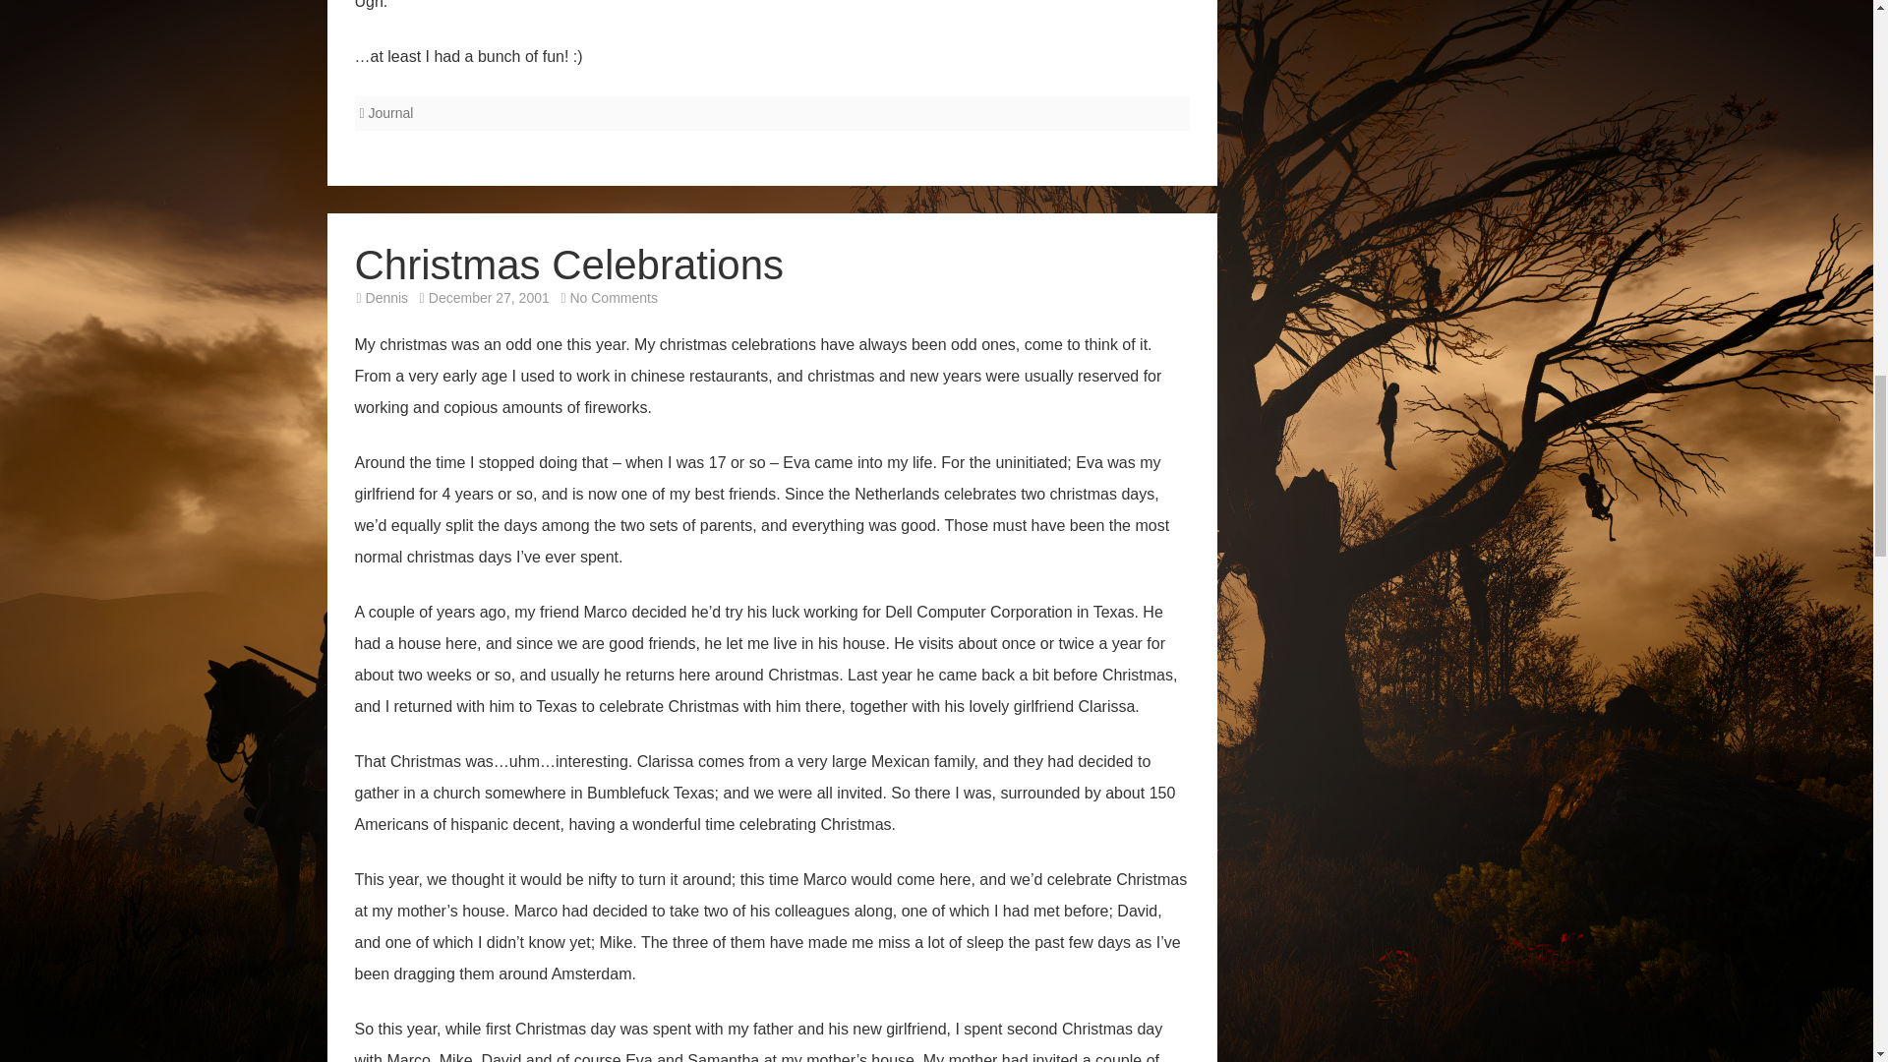 The image size is (1888, 1062). Describe the element at coordinates (568, 265) in the screenshot. I see `Christmas Celebrations` at that location.